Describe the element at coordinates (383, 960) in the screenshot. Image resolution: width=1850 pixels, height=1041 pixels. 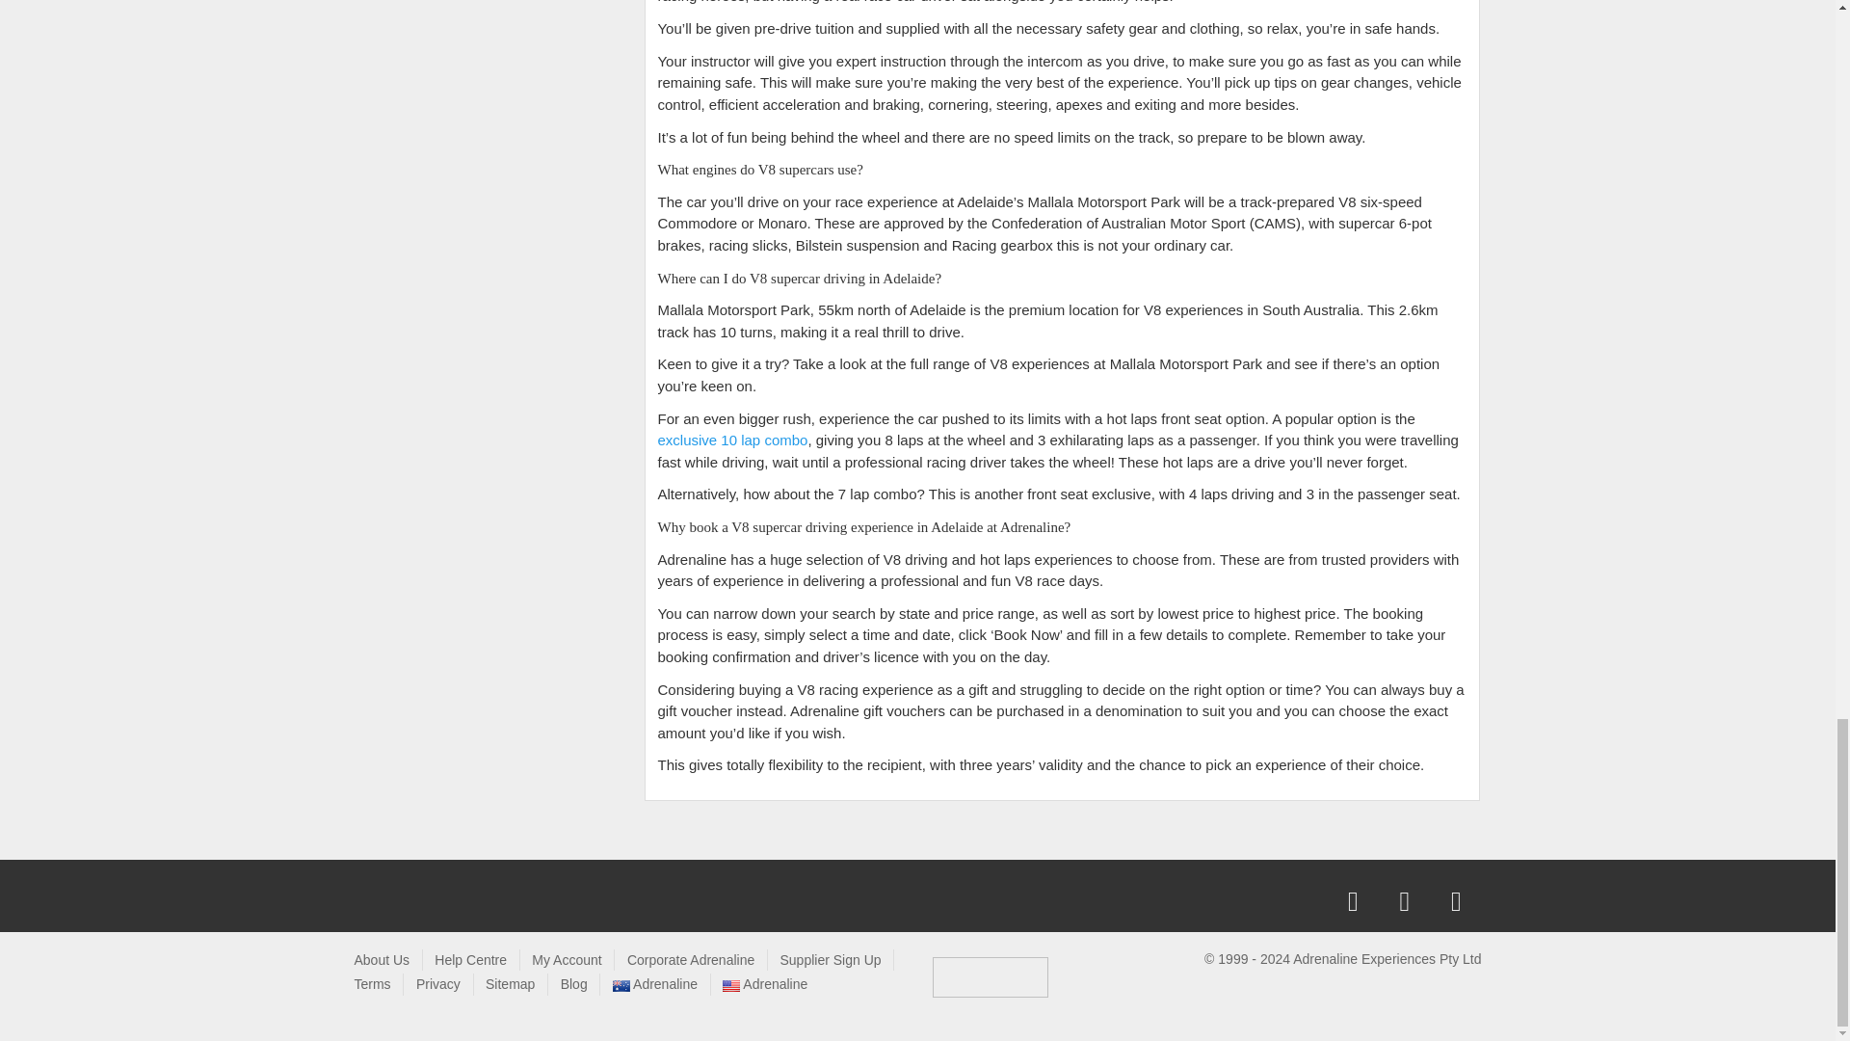
I see `About Us` at that location.